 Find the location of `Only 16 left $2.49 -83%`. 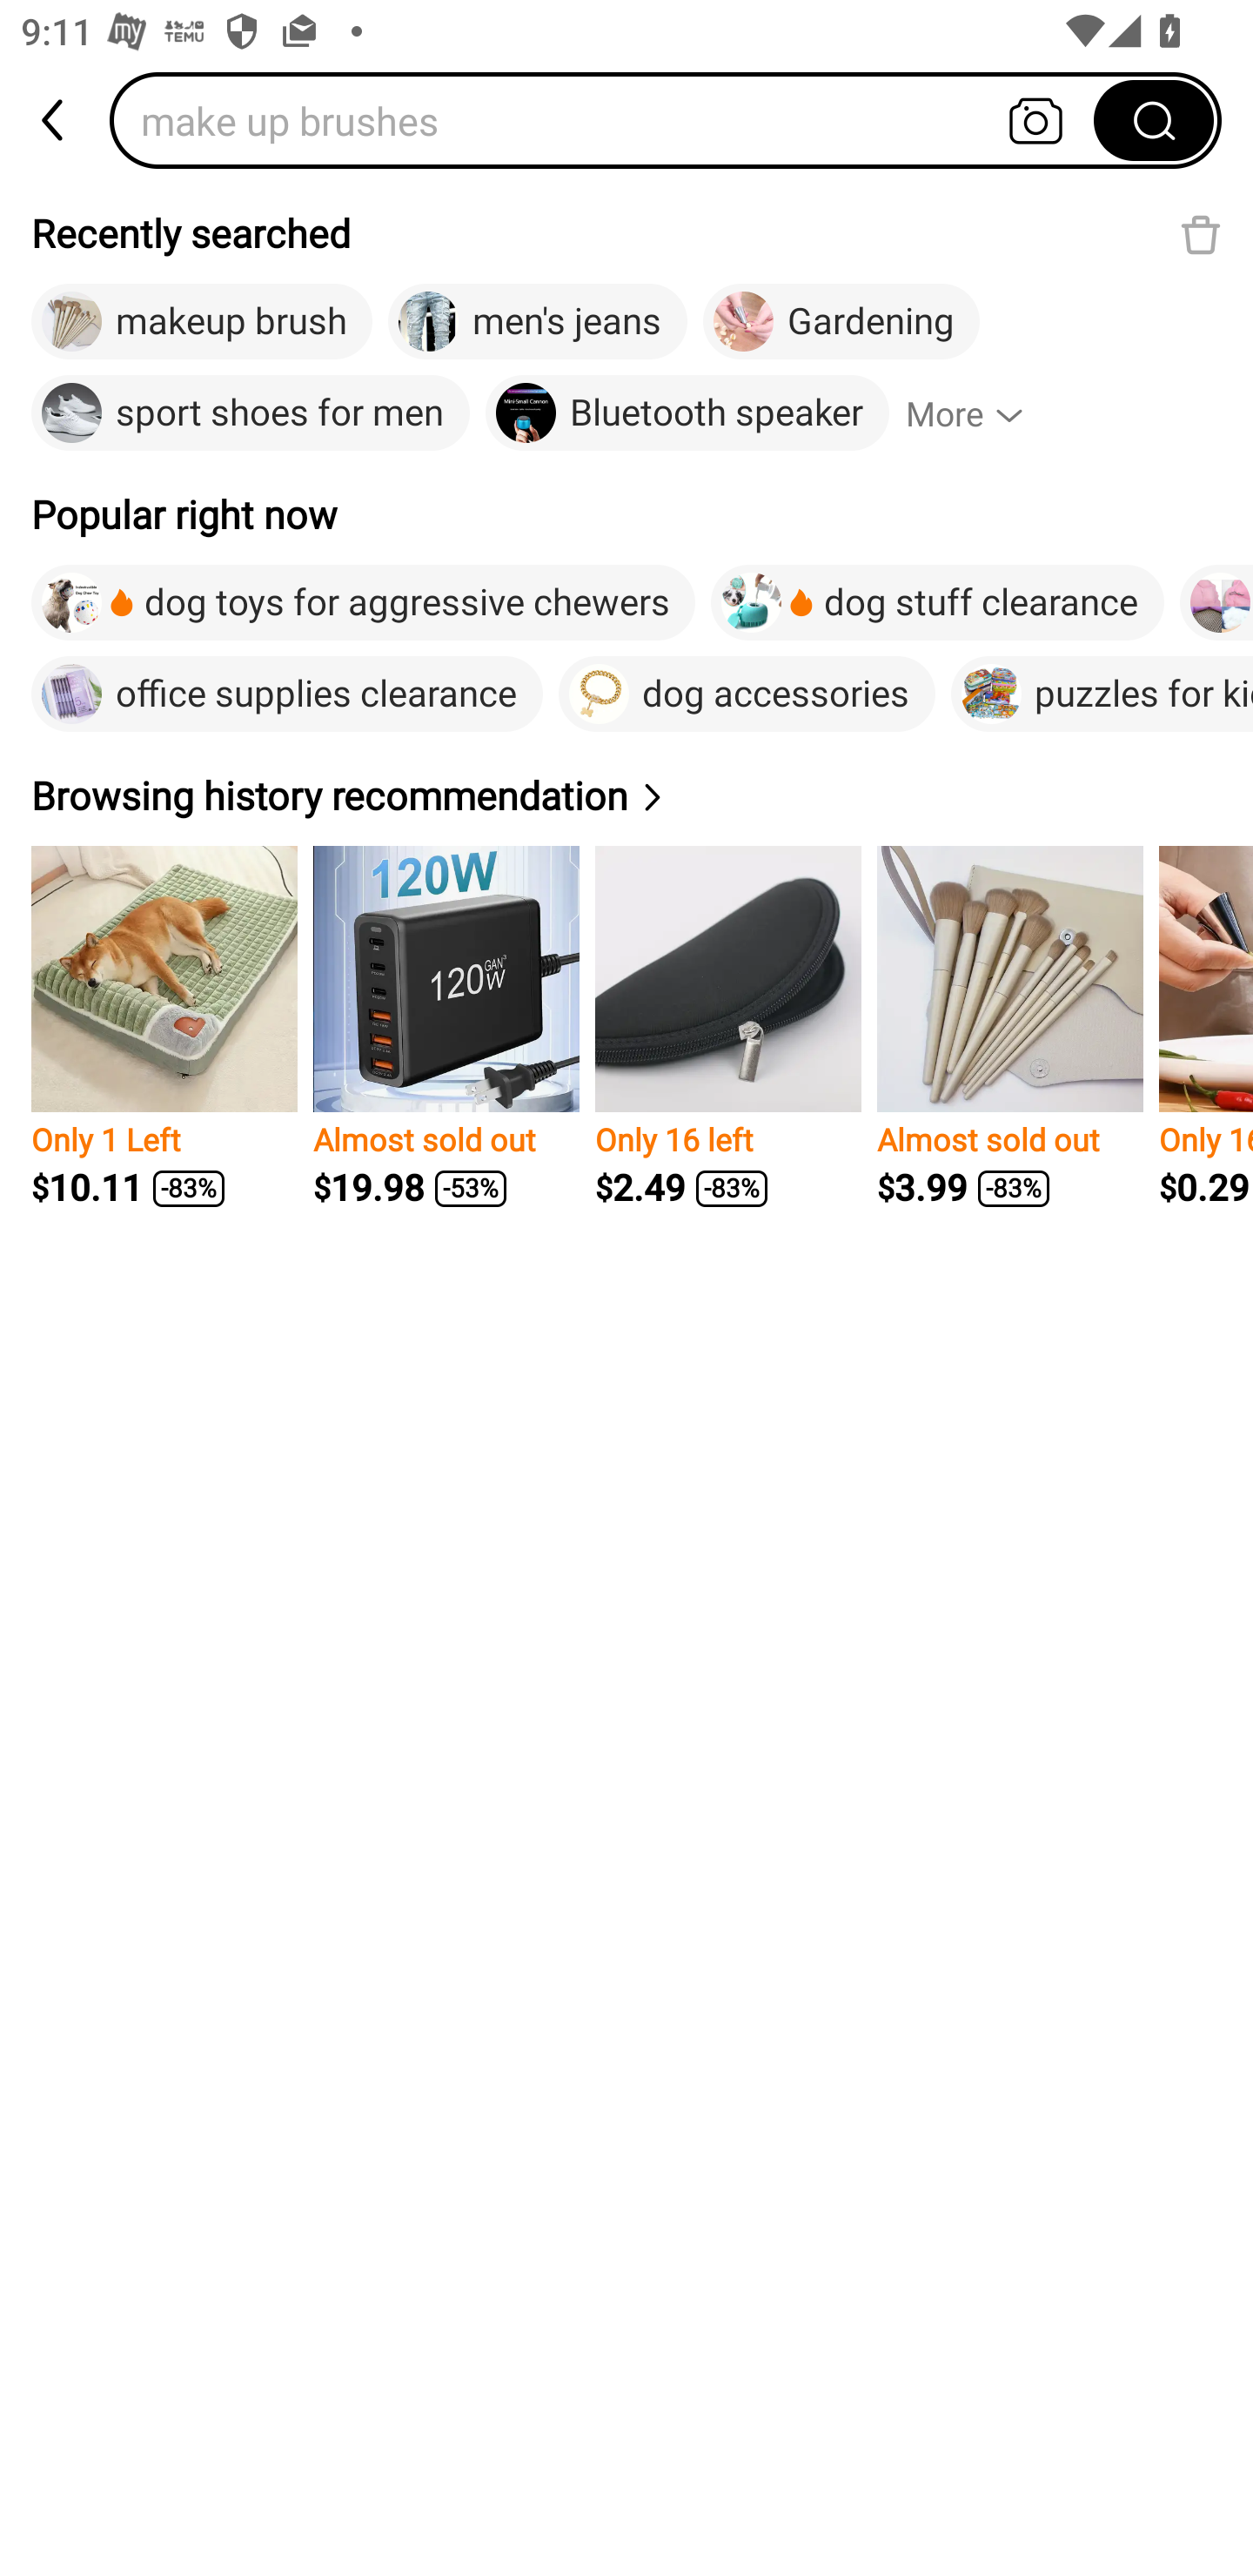

Only 16 left $2.49 -83% is located at coordinates (728, 1027).